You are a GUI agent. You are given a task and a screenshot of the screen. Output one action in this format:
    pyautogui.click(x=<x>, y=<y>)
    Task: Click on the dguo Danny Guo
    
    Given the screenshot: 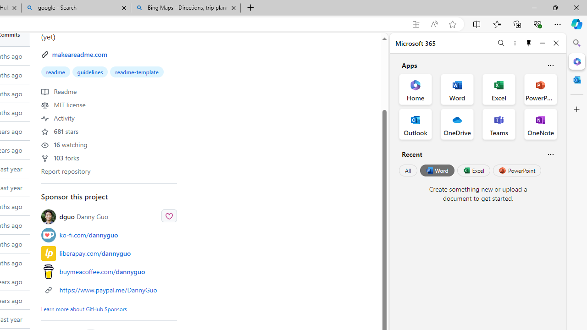 What is the action you would take?
    pyautogui.click(x=109, y=216)
    